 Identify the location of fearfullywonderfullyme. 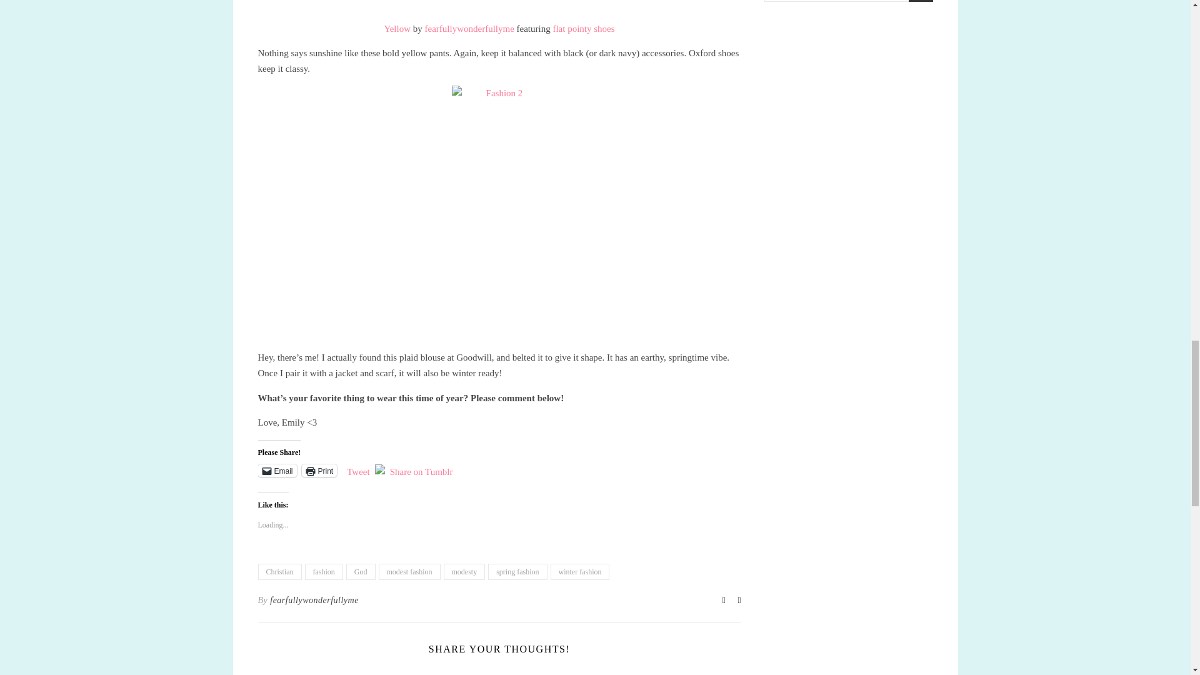
(314, 601).